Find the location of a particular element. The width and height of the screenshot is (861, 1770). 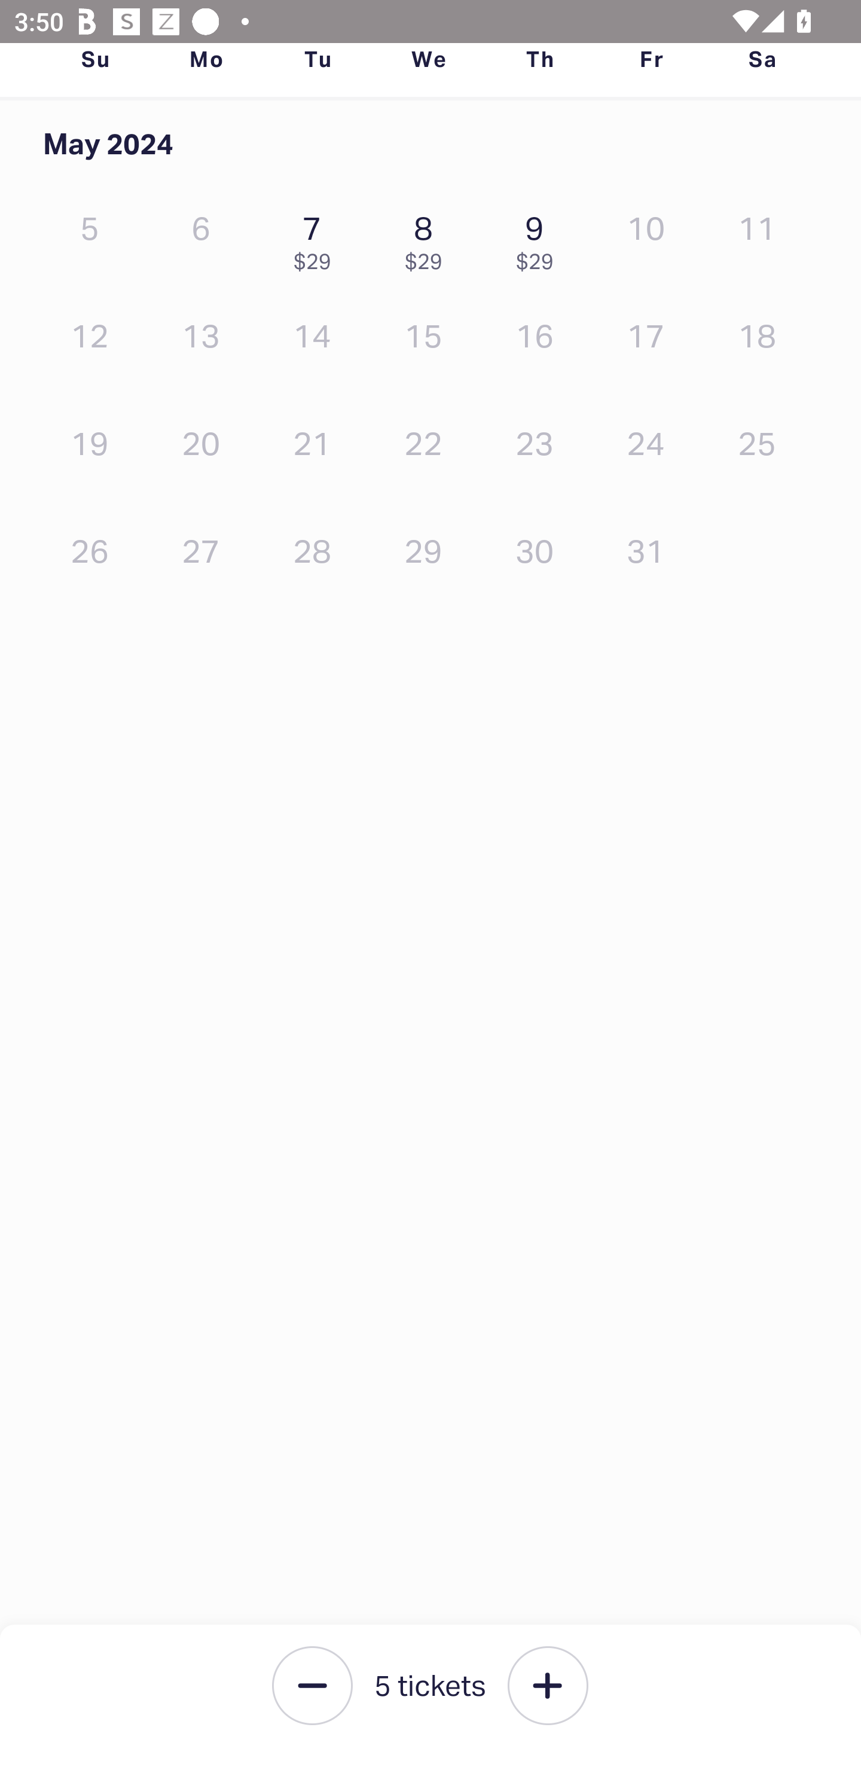

8 $29 is located at coordinates (428, 238).